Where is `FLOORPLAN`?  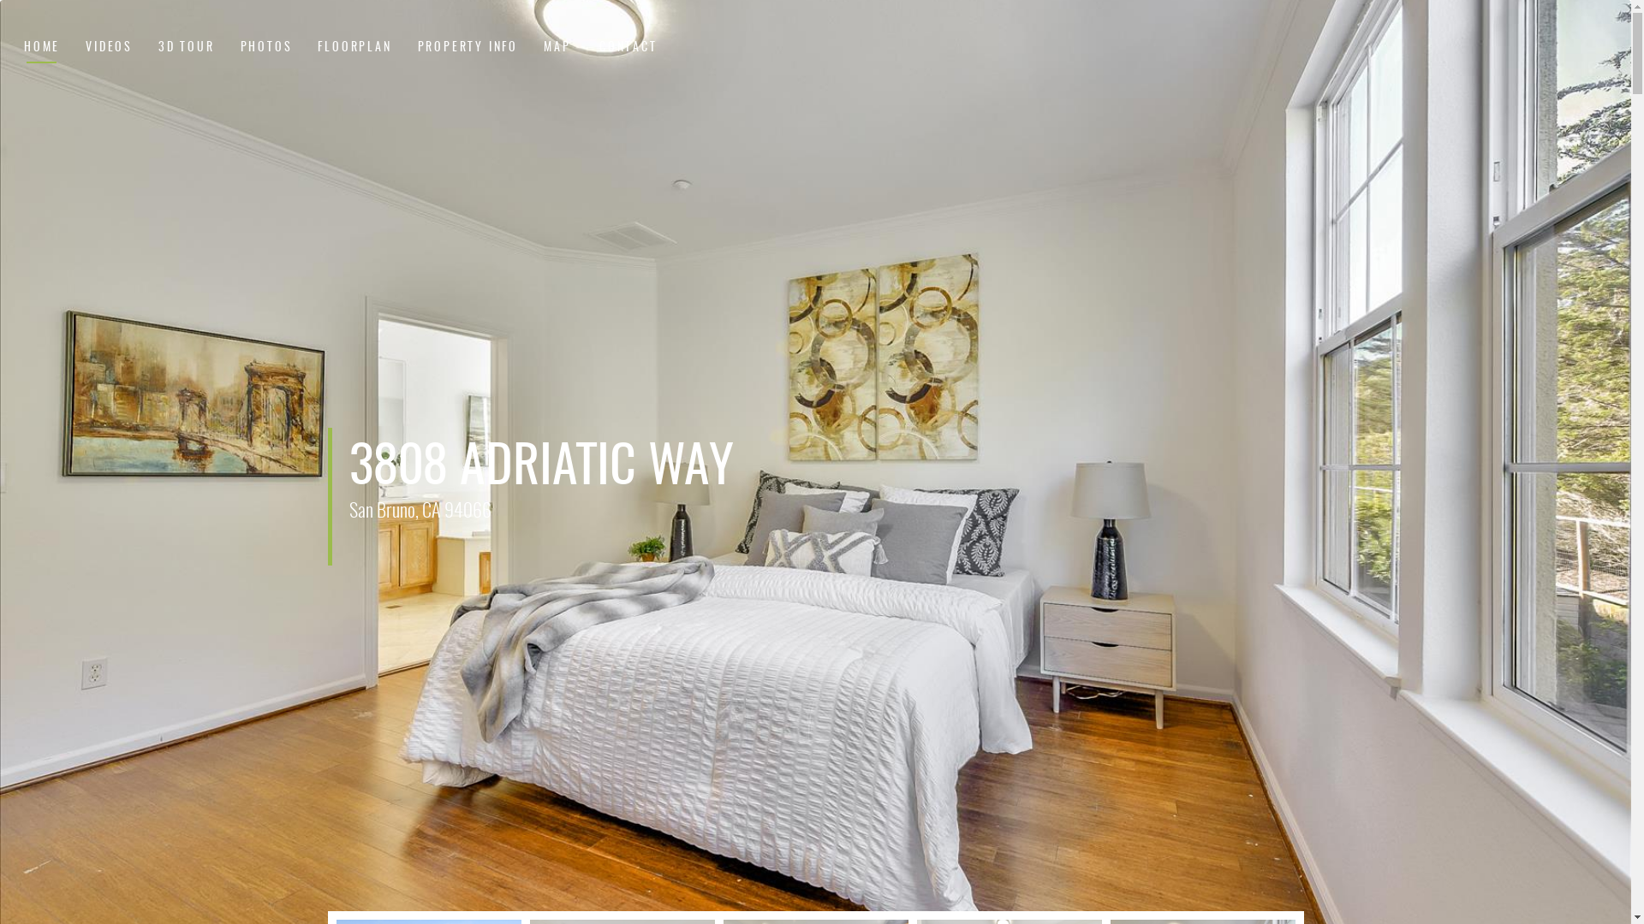
FLOORPLAN is located at coordinates (354, 49).